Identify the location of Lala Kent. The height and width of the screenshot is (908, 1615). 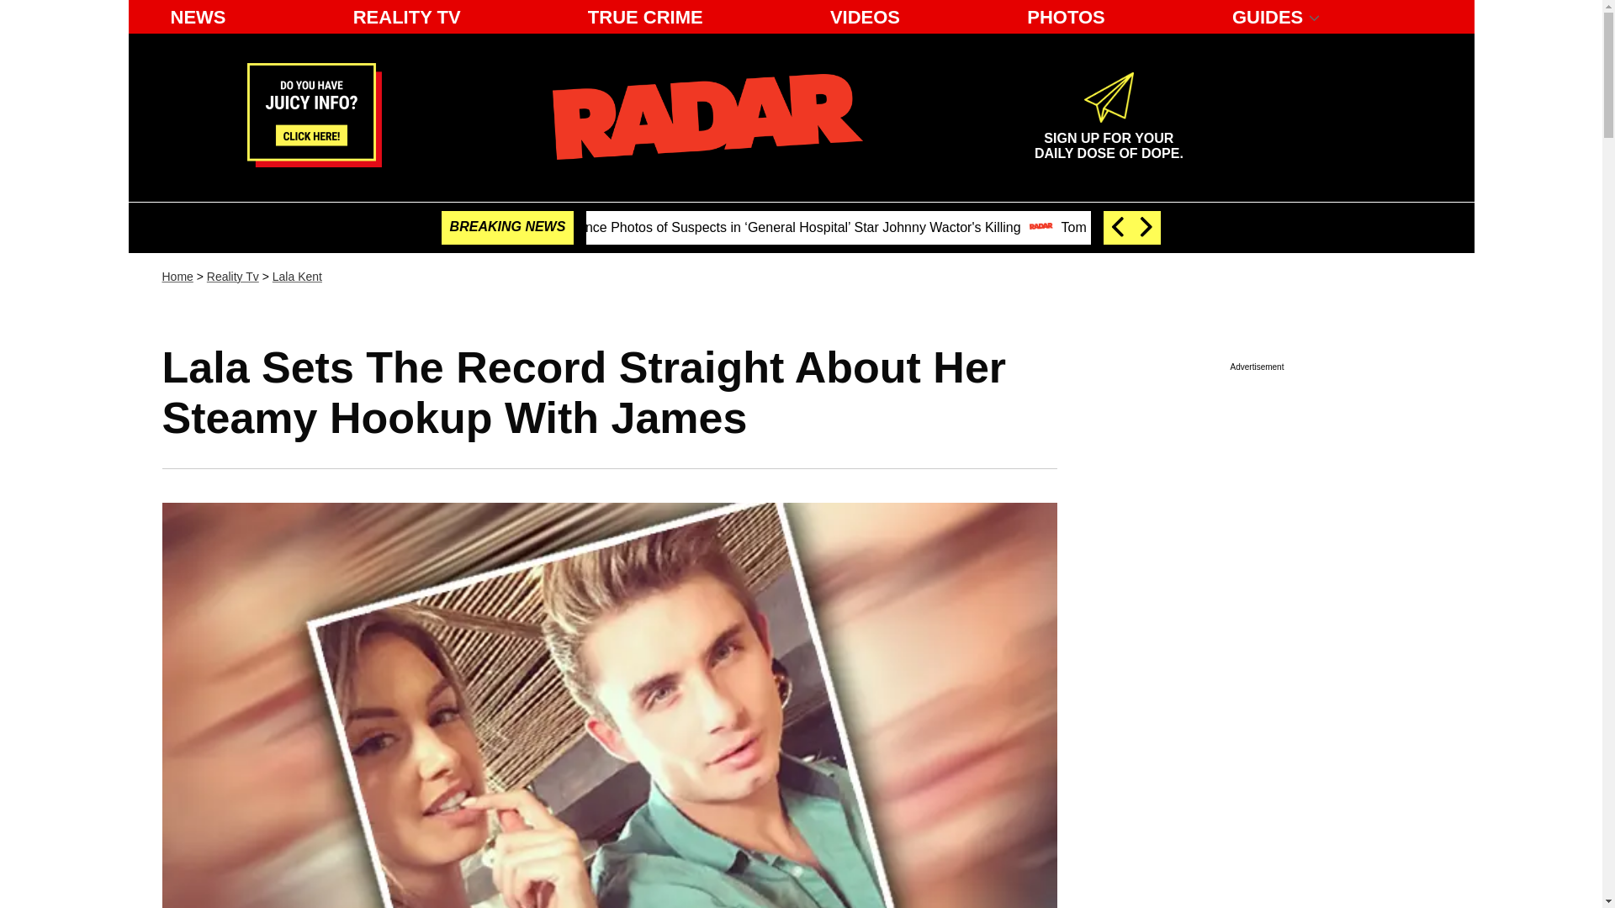
(1109, 139).